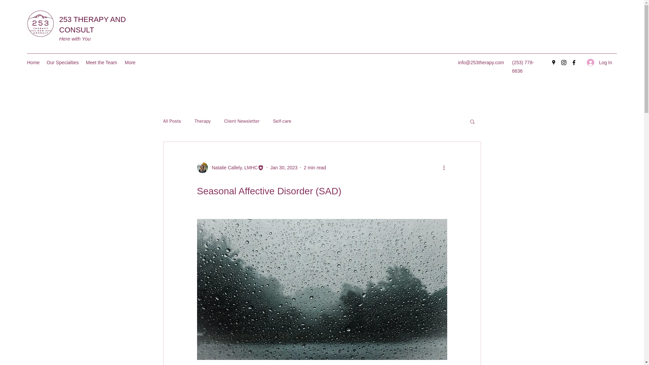  I want to click on Meet the Team, so click(102, 62).